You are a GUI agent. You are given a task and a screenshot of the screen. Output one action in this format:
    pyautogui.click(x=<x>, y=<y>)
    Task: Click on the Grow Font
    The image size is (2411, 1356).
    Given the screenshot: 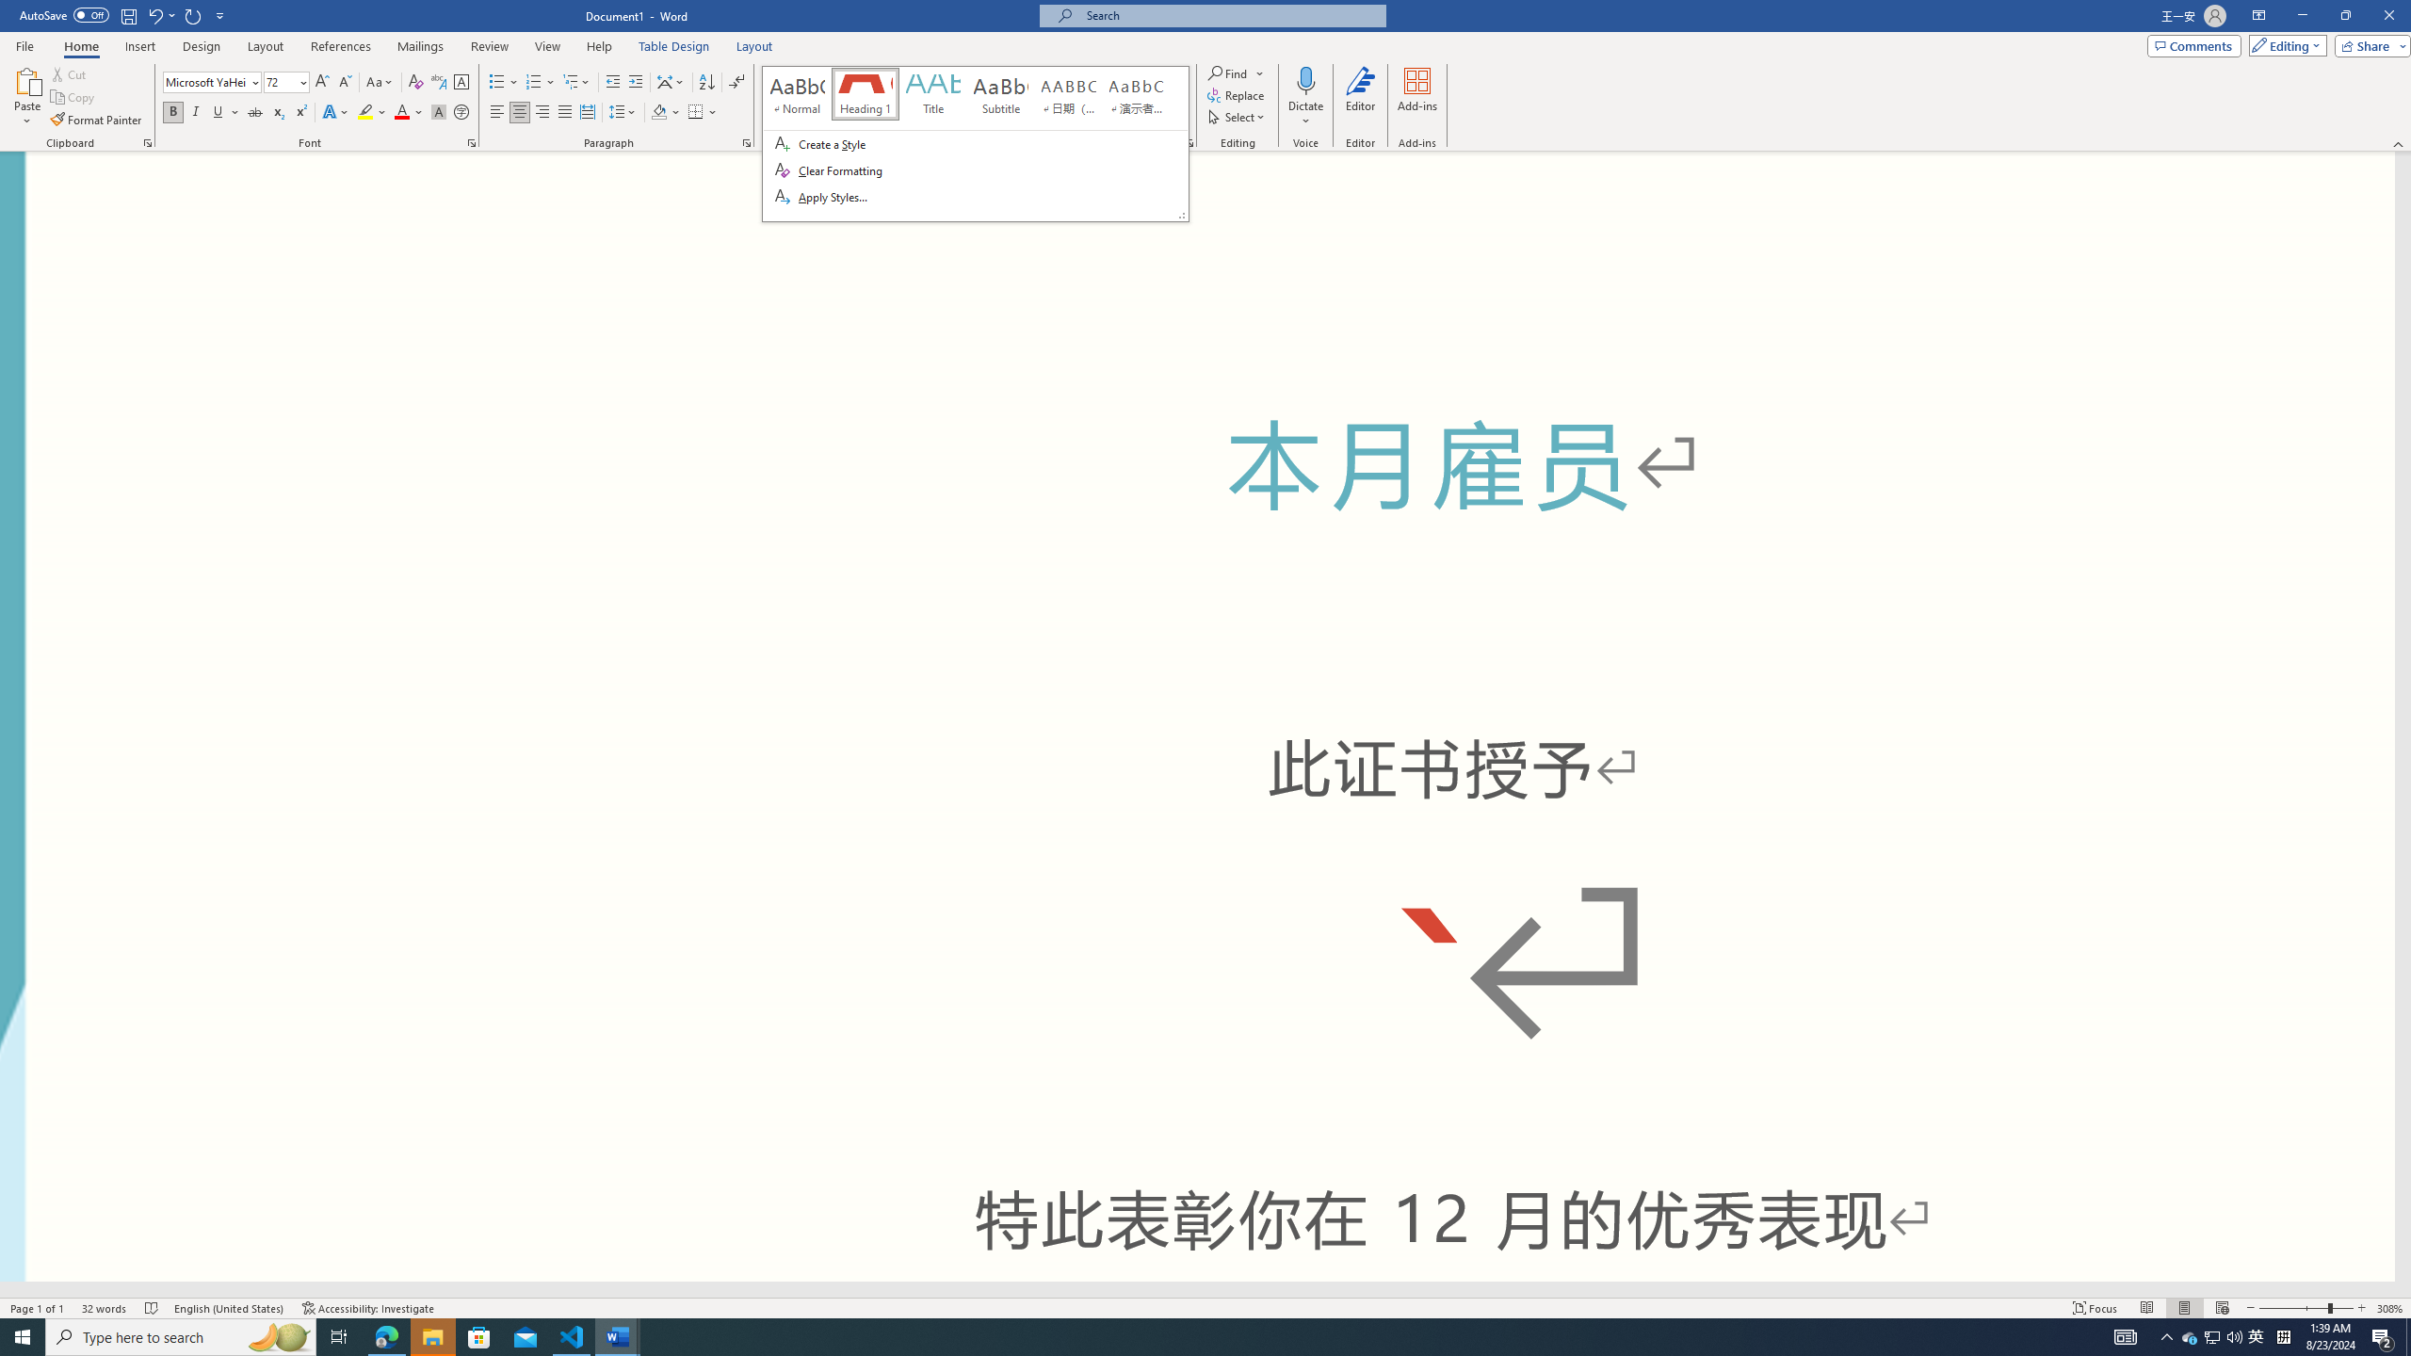 What is the action you would take?
    pyautogui.click(x=322, y=83)
    